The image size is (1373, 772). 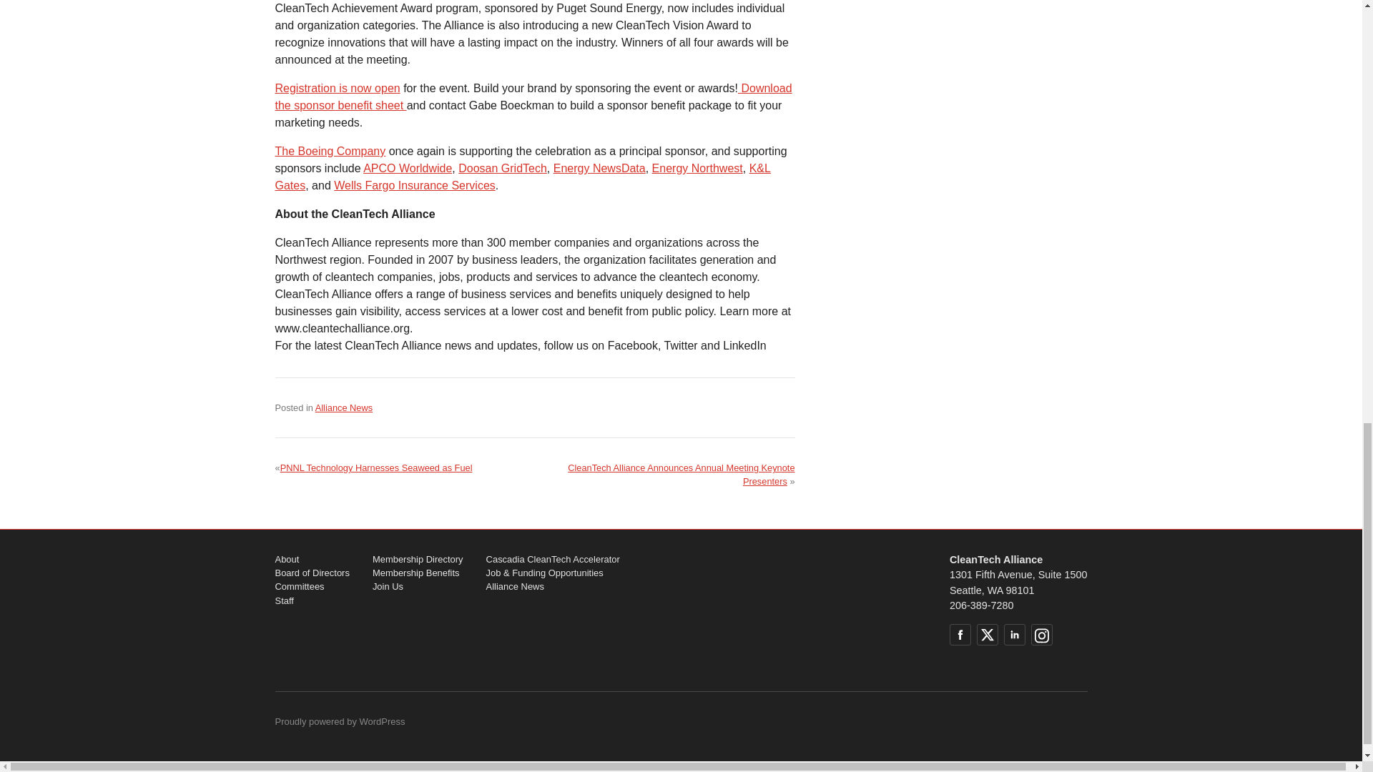 What do you see at coordinates (960, 634) in the screenshot?
I see `Visit CleanTech Alliance on Facebook` at bounding box center [960, 634].